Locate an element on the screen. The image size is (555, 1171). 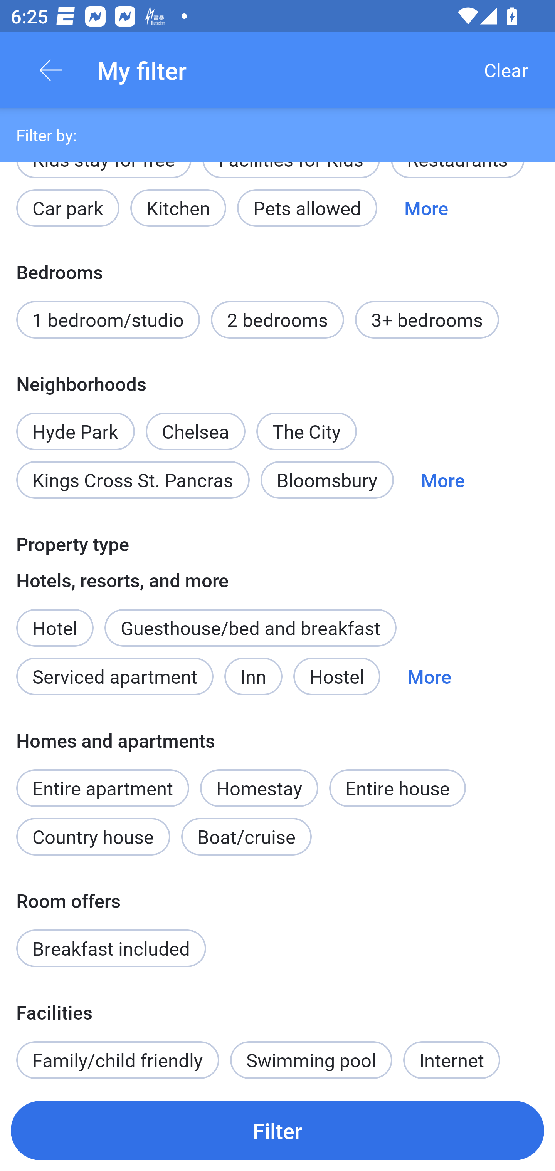
Entire house is located at coordinates (397, 788).